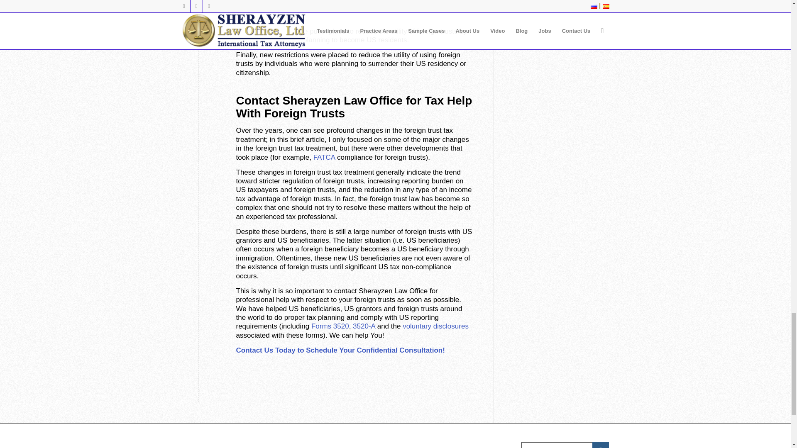 Image resolution: width=797 pixels, height=448 pixels. I want to click on FATCA, so click(324, 157).